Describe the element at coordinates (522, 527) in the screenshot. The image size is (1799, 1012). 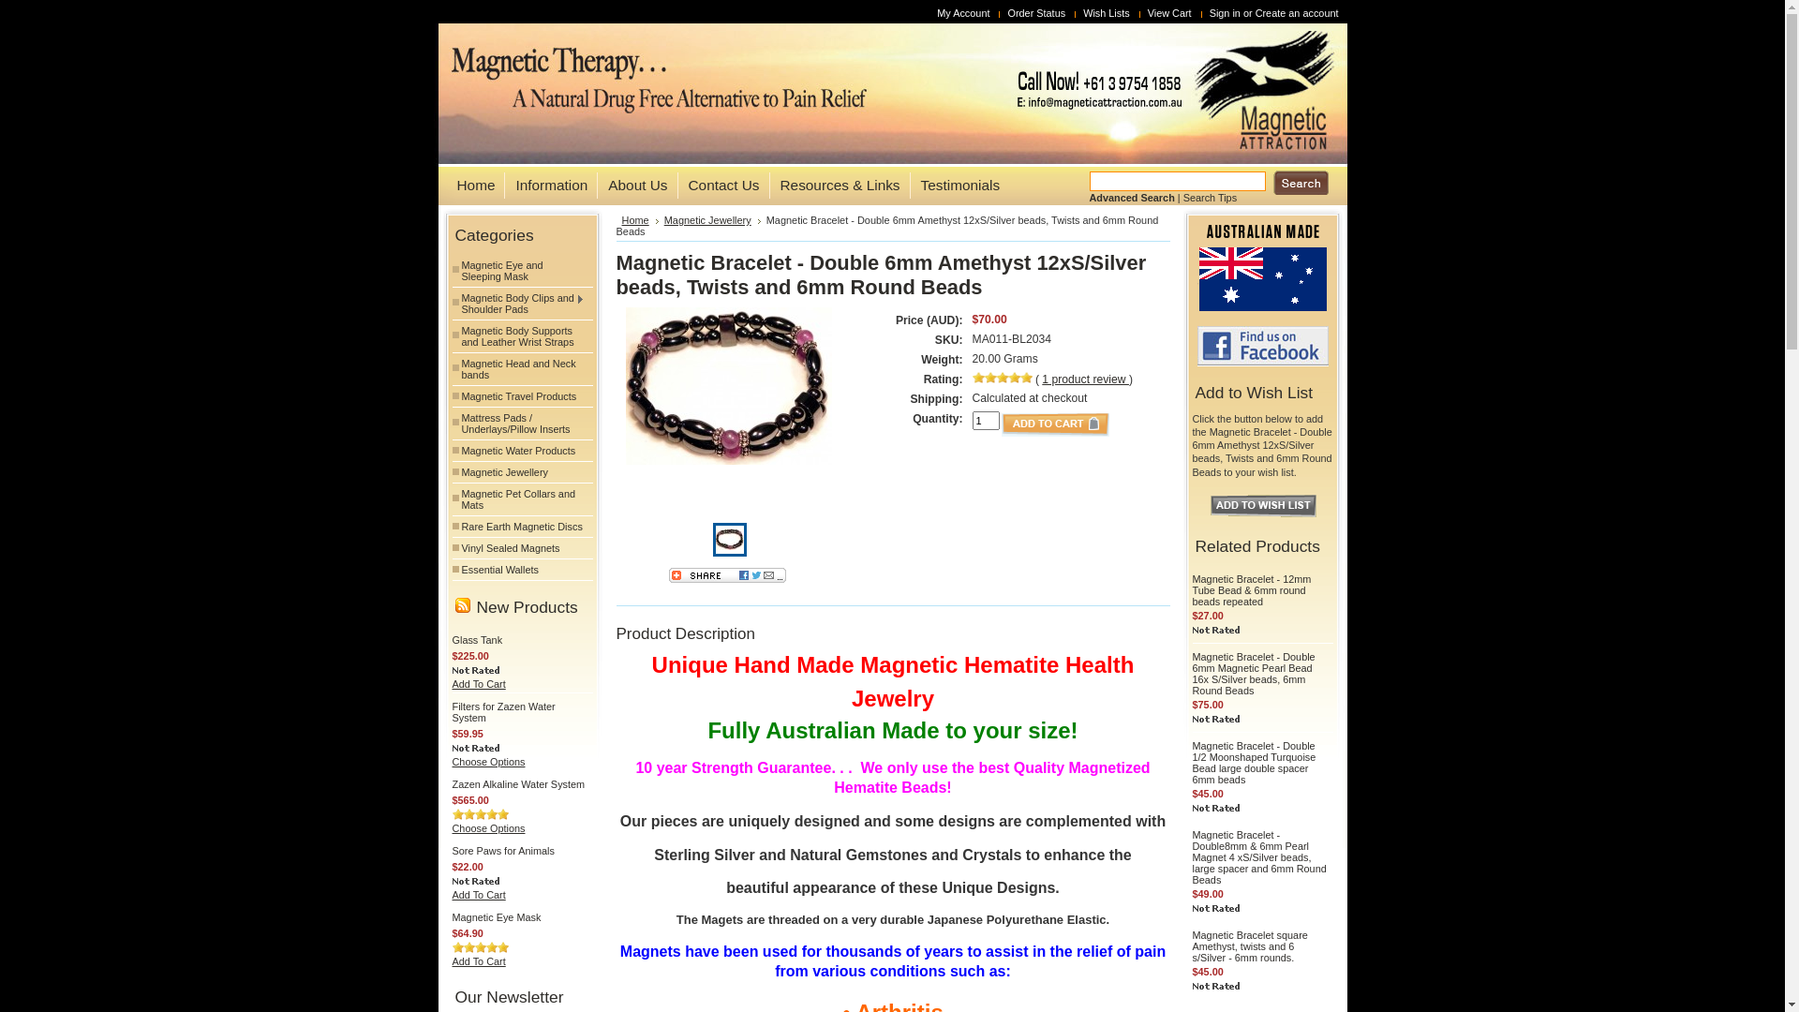
I see `Rare Earth Magnetic Discs` at that location.